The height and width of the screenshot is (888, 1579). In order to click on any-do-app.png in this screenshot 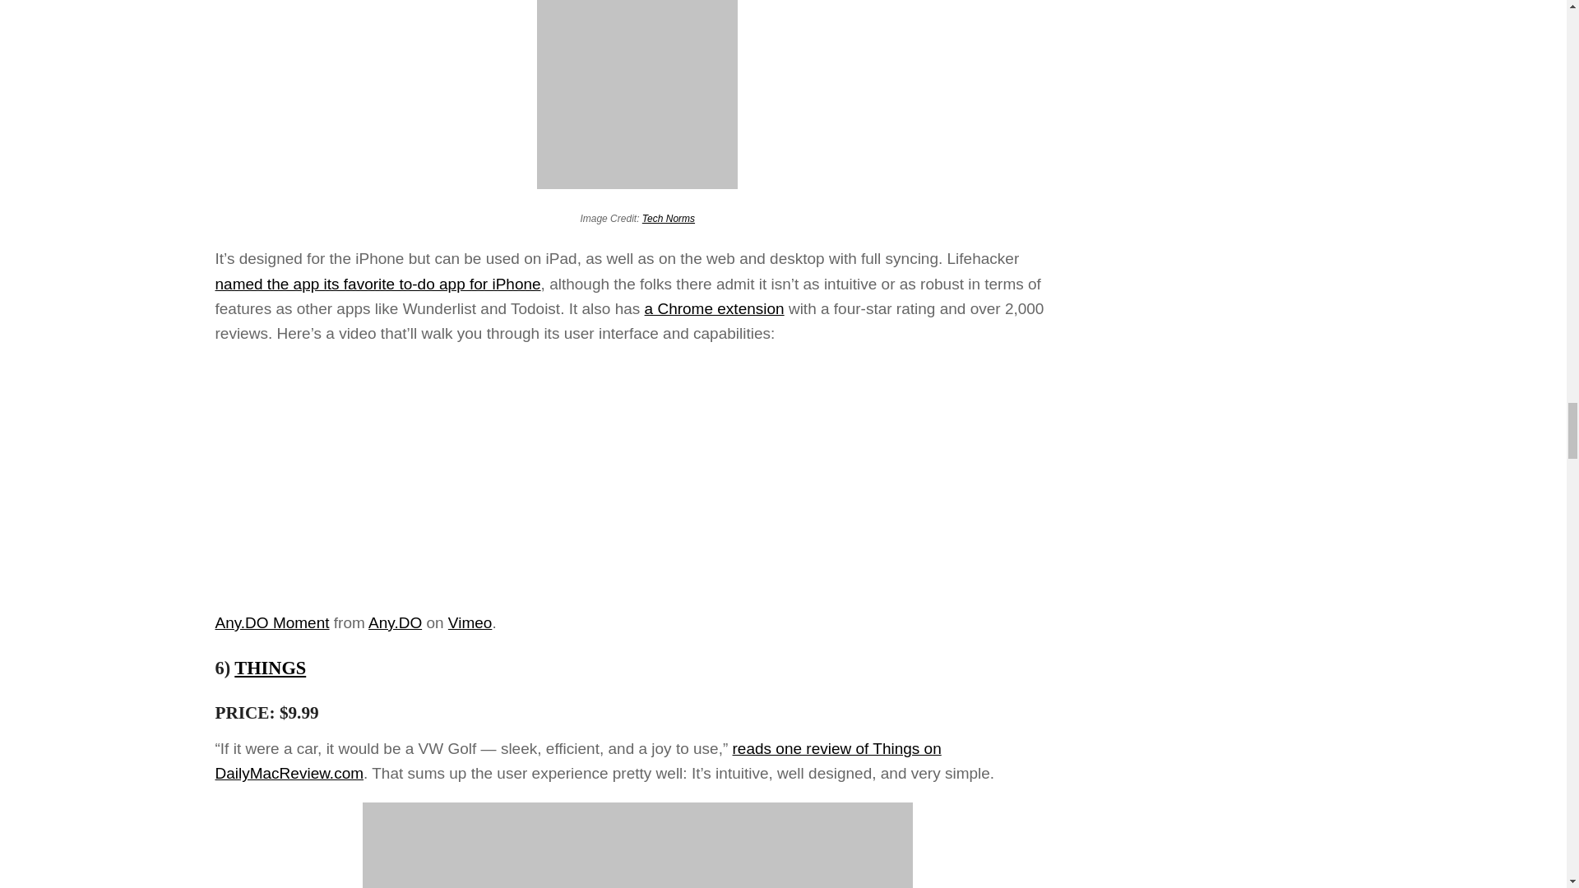, I will do `click(637, 95)`.